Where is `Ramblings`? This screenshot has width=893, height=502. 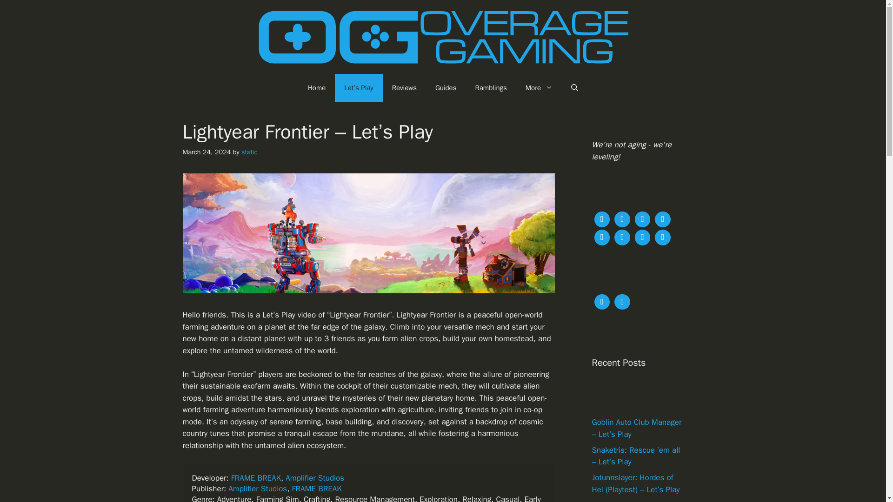
Ramblings is located at coordinates (491, 87).